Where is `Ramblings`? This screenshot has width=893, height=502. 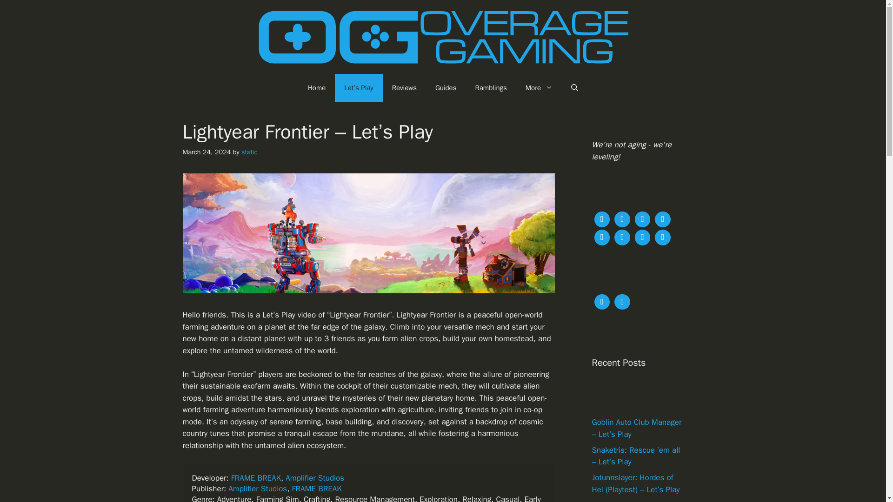
Ramblings is located at coordinates (491, 87).